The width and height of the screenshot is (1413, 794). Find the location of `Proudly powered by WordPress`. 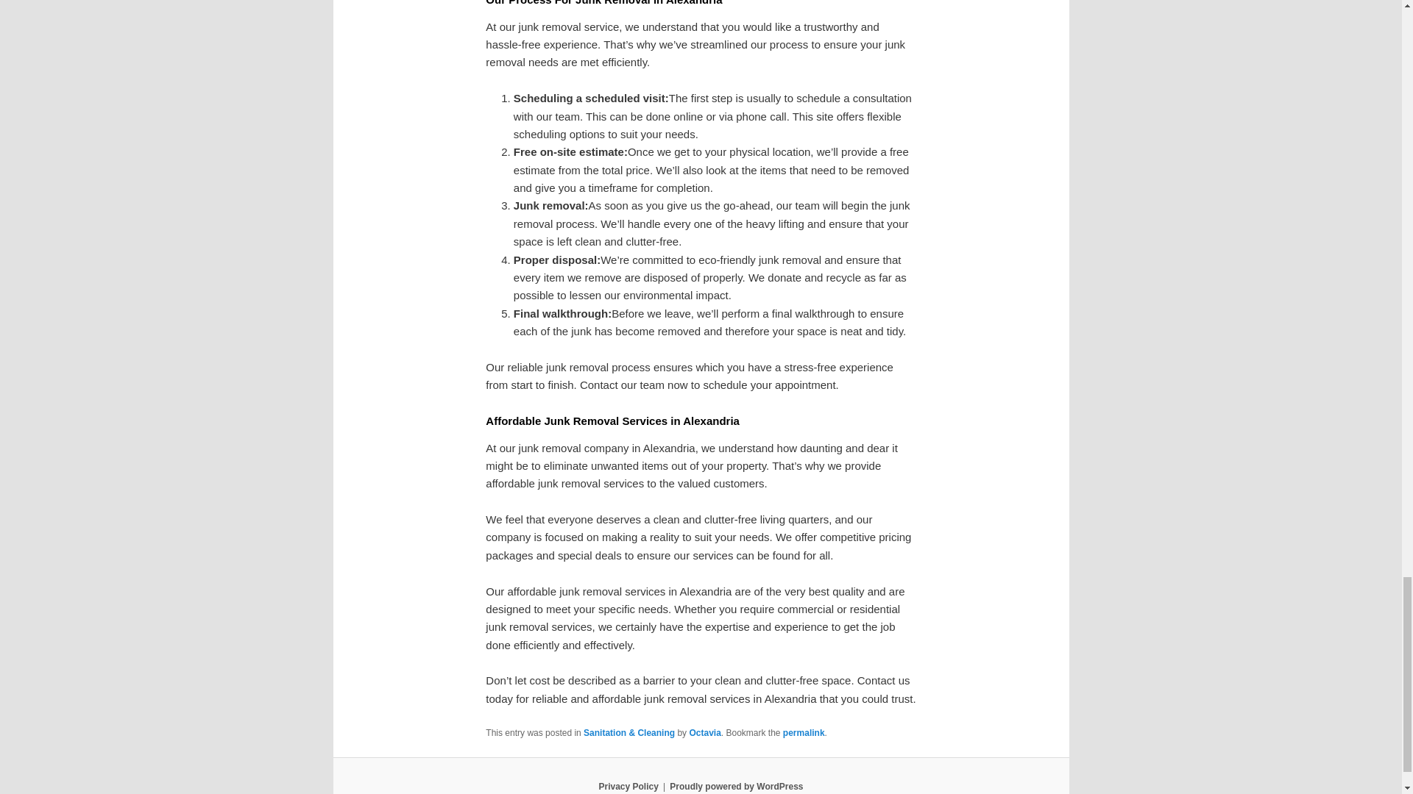

Proudly powered by WordPress is located at coordinates (736, 786).